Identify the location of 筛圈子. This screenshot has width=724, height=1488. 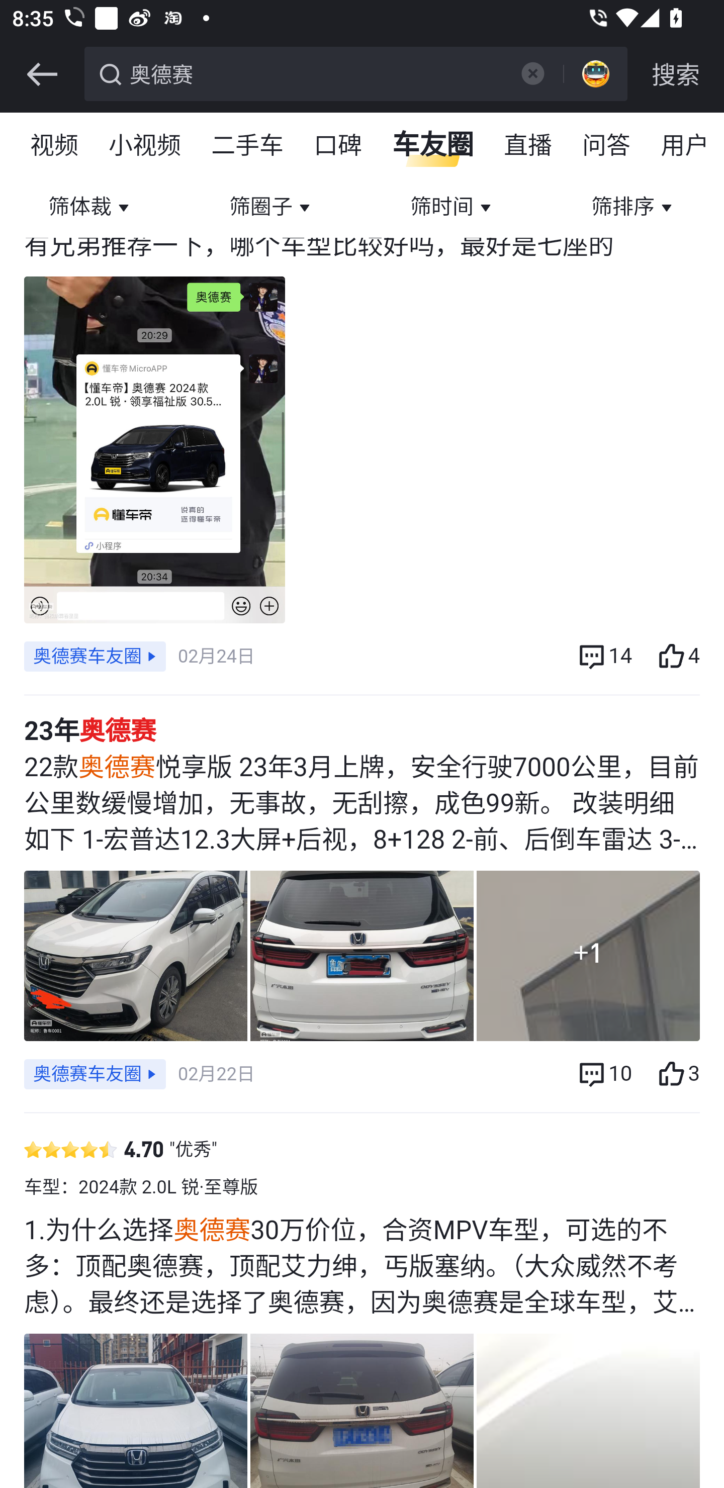
(271, 208).